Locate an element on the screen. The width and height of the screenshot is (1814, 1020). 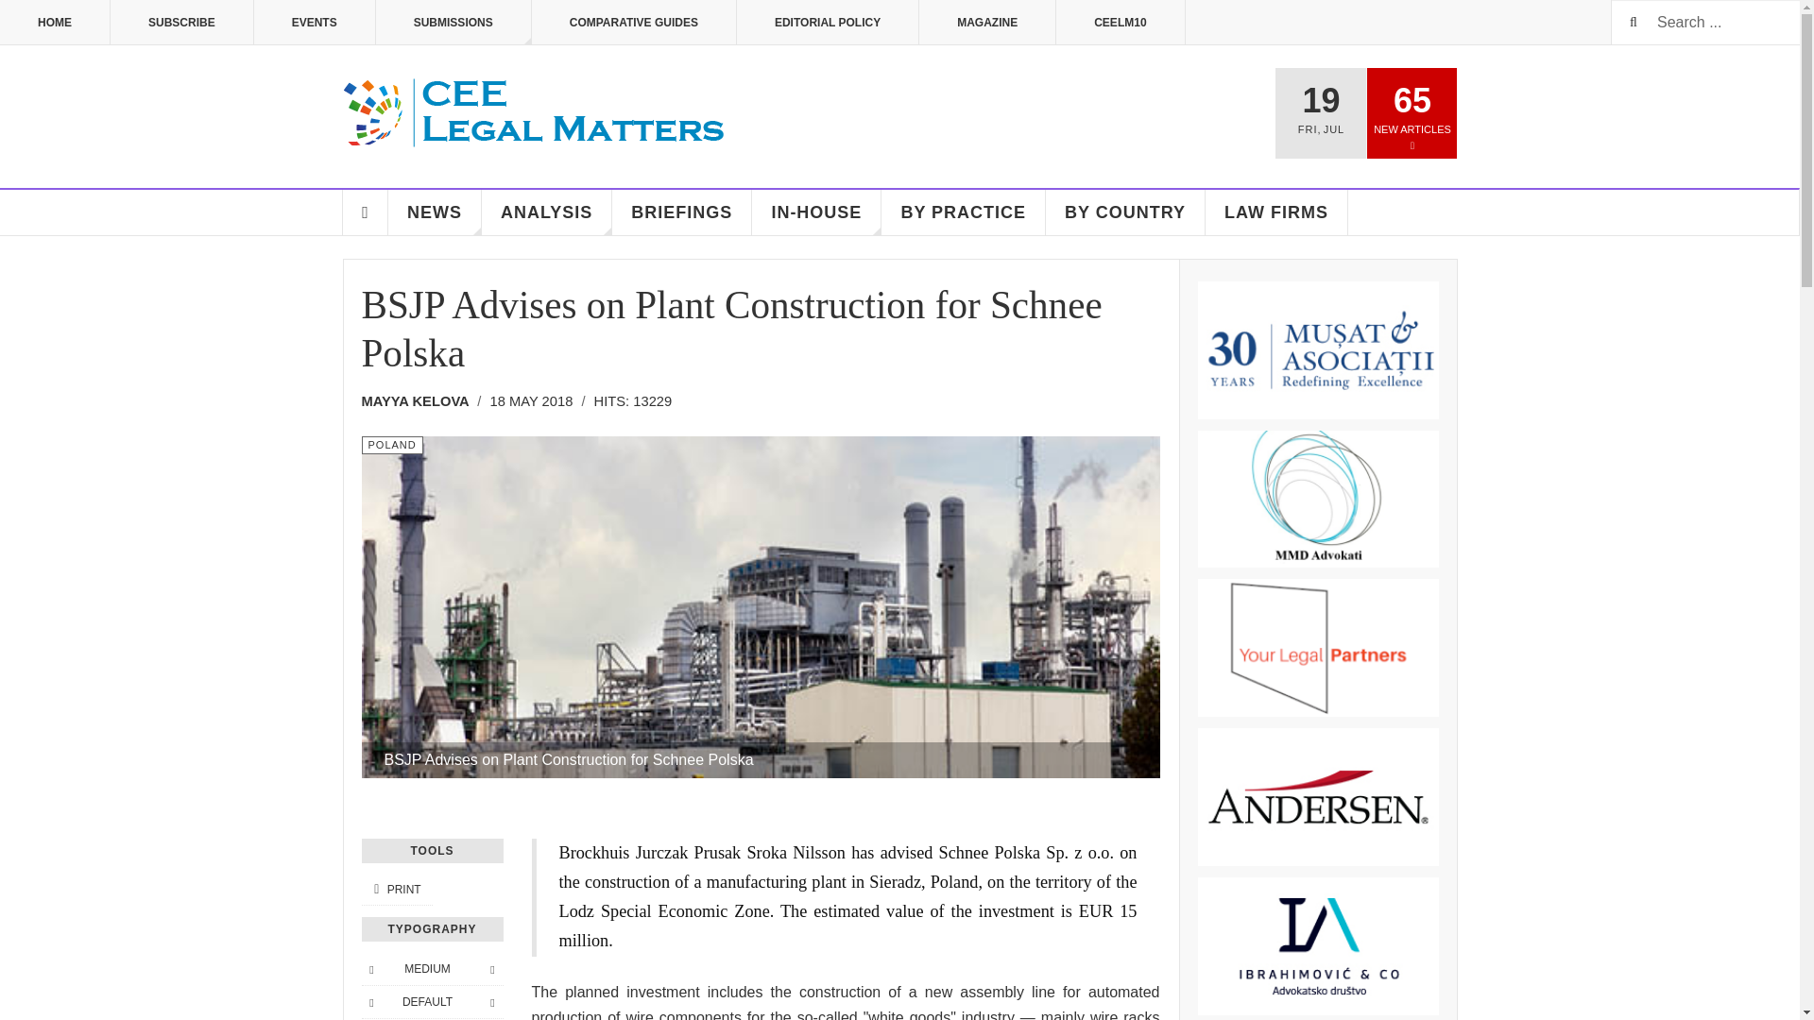
NEWS is located at coordinates (435, 212).